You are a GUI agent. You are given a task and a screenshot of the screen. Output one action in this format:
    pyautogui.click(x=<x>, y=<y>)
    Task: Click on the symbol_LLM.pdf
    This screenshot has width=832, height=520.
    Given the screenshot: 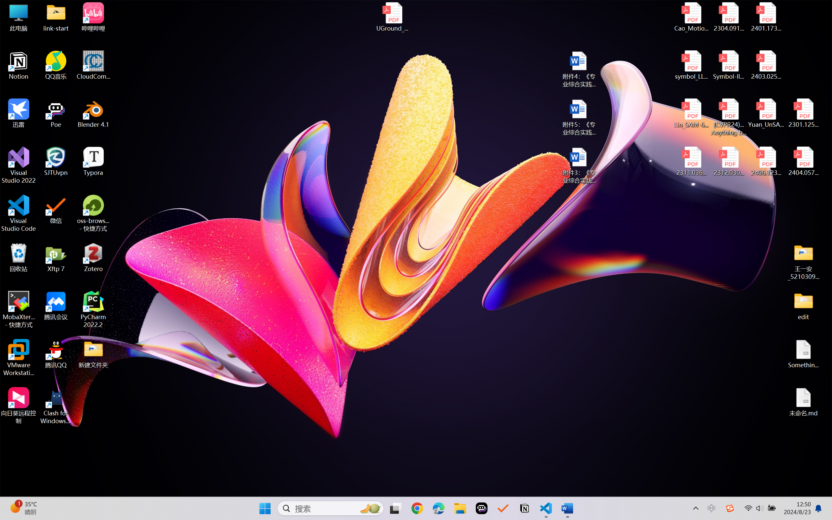 What is the action you would take?
    pyautogui.click(x=692, y=65)
    